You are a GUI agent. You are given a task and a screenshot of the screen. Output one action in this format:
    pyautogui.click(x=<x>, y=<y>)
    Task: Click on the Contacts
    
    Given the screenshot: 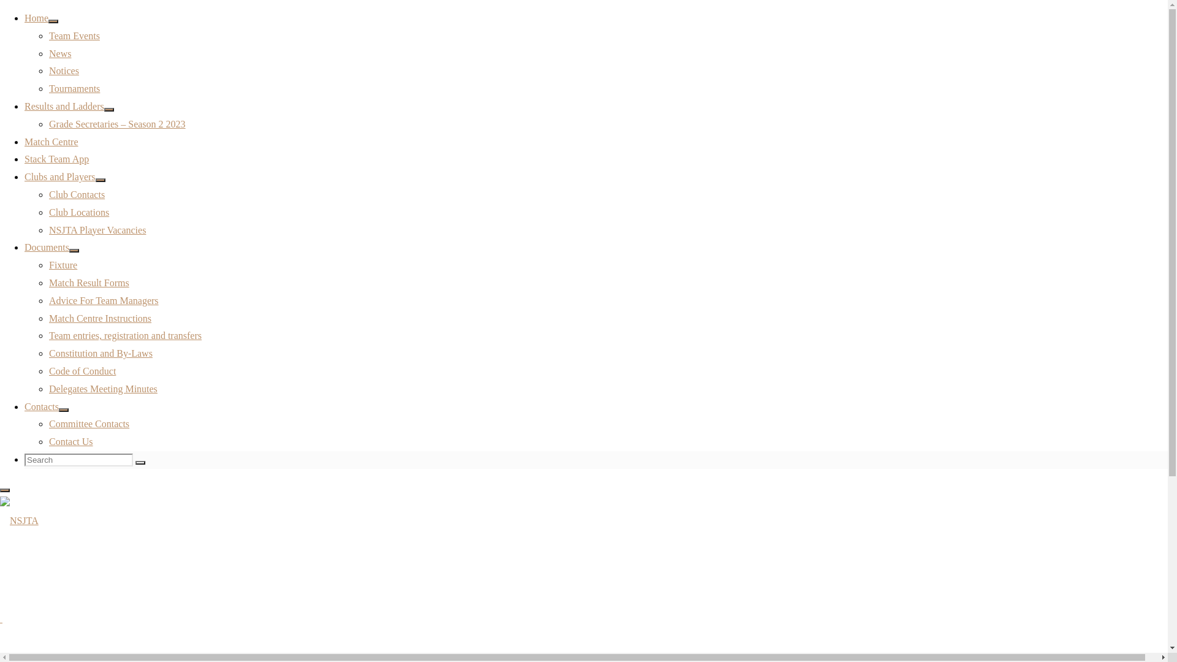 What is the action you would take?
    pyautogui.click(x=42, y=407)
    